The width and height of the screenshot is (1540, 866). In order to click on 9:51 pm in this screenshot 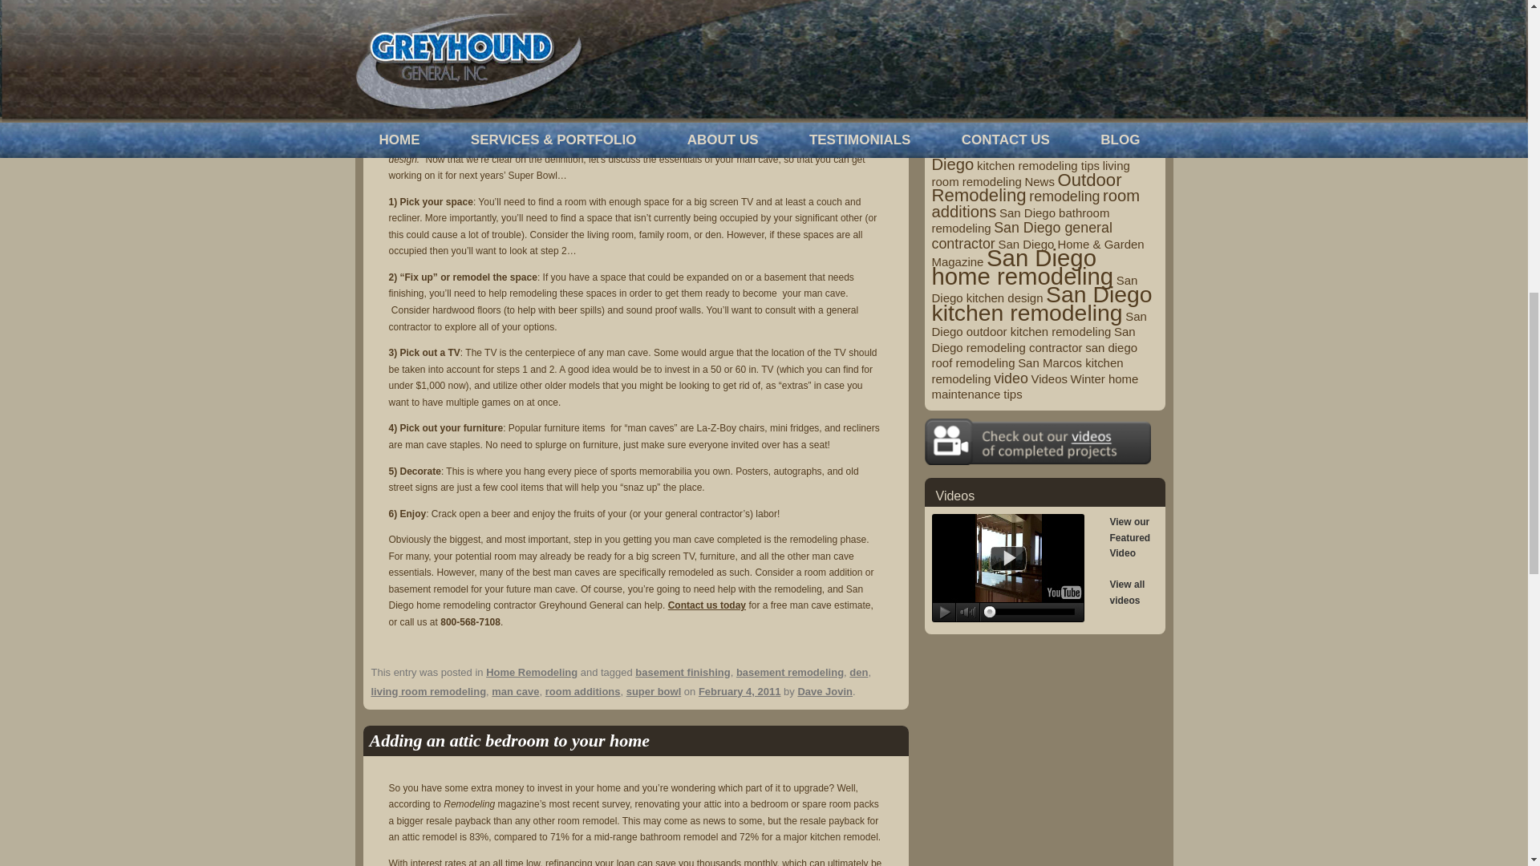, I will do `click(740, 691)`.